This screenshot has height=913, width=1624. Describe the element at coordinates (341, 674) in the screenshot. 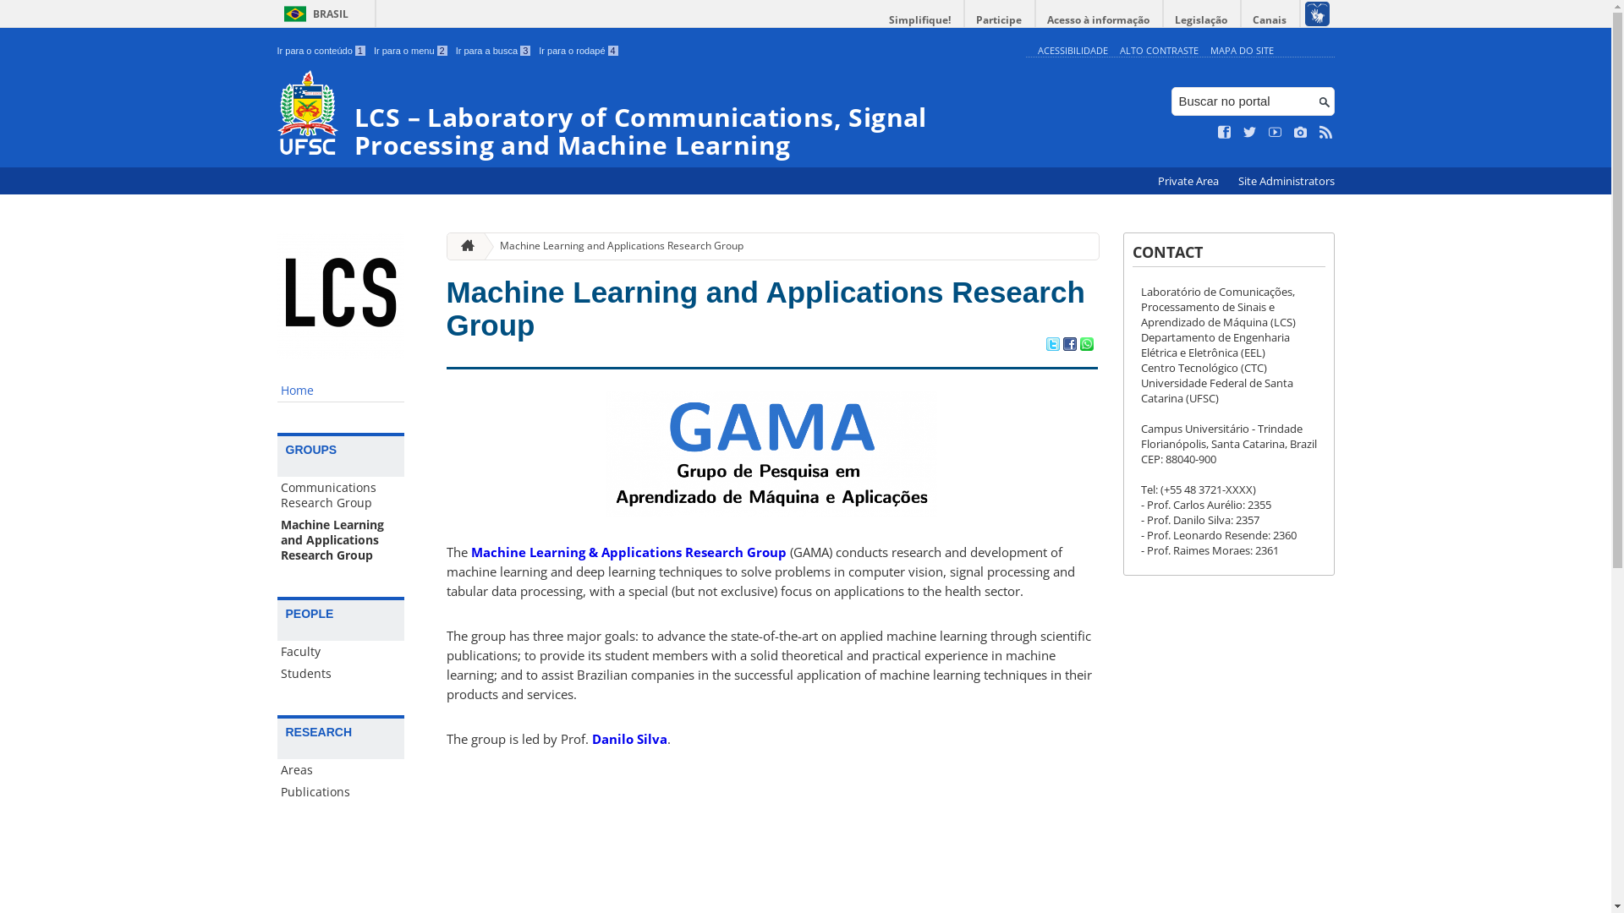

I see `Students` at that location.